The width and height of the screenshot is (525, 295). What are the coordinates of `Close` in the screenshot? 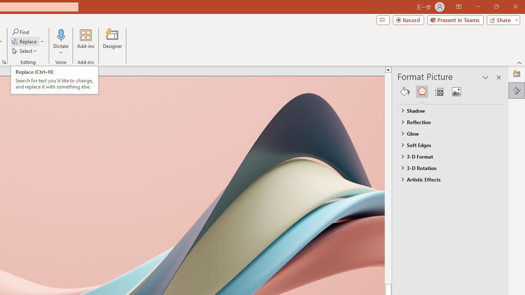 It's located at (515, 7).